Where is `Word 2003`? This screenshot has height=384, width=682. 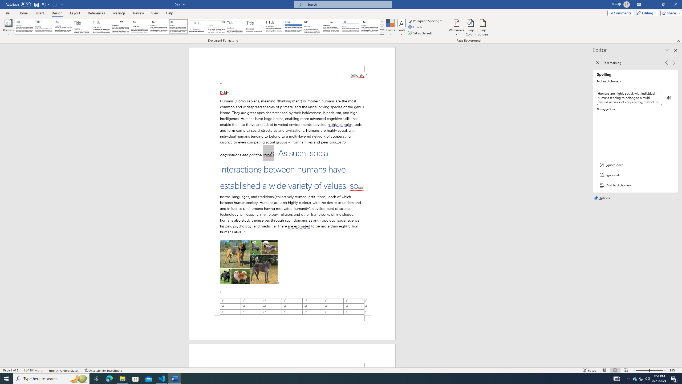
Word 2003 is located at coordinates (331, 27).